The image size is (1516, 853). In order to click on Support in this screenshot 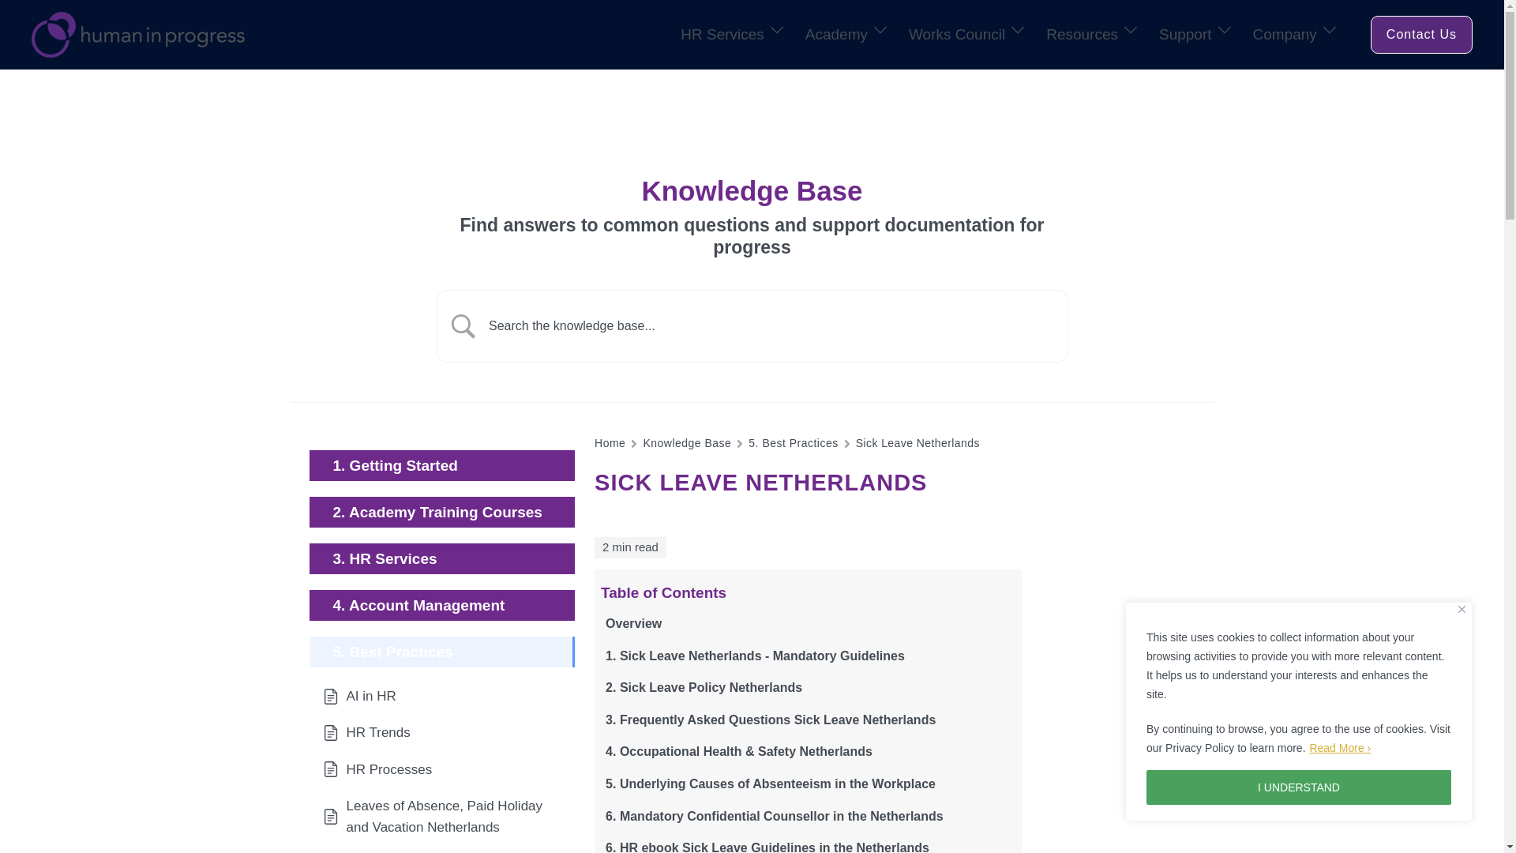, I will do `click(1185, 35)`.